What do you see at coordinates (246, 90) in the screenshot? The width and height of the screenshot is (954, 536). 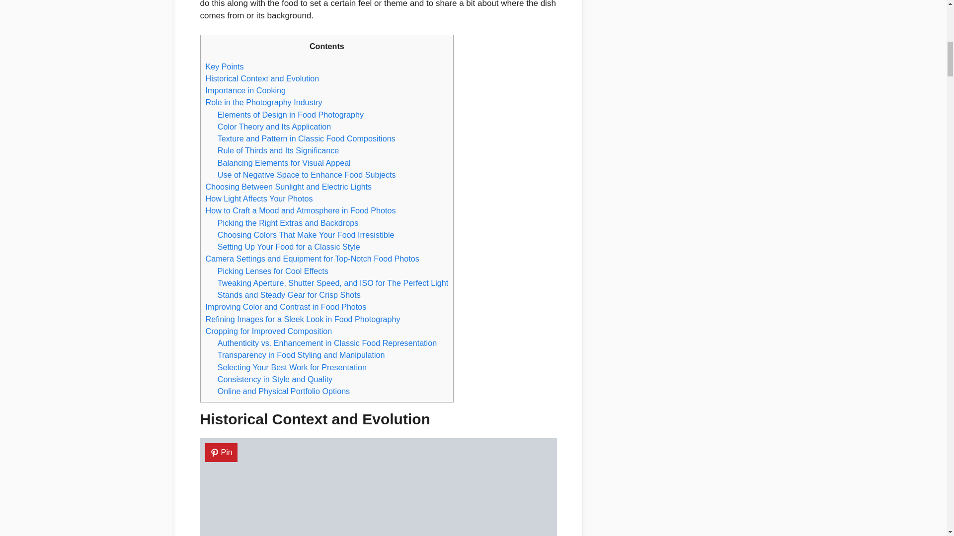 I see `Importance in Cooking` at bounding box center [246, 90].